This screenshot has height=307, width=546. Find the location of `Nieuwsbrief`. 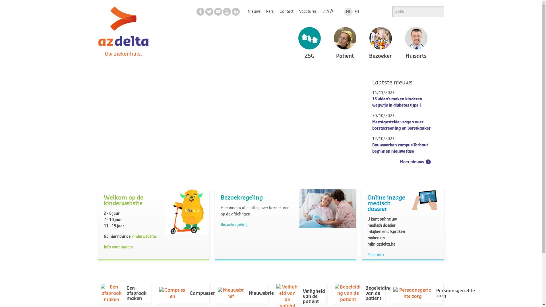

Nieuwsbrief is located at coordinates (247, 293).